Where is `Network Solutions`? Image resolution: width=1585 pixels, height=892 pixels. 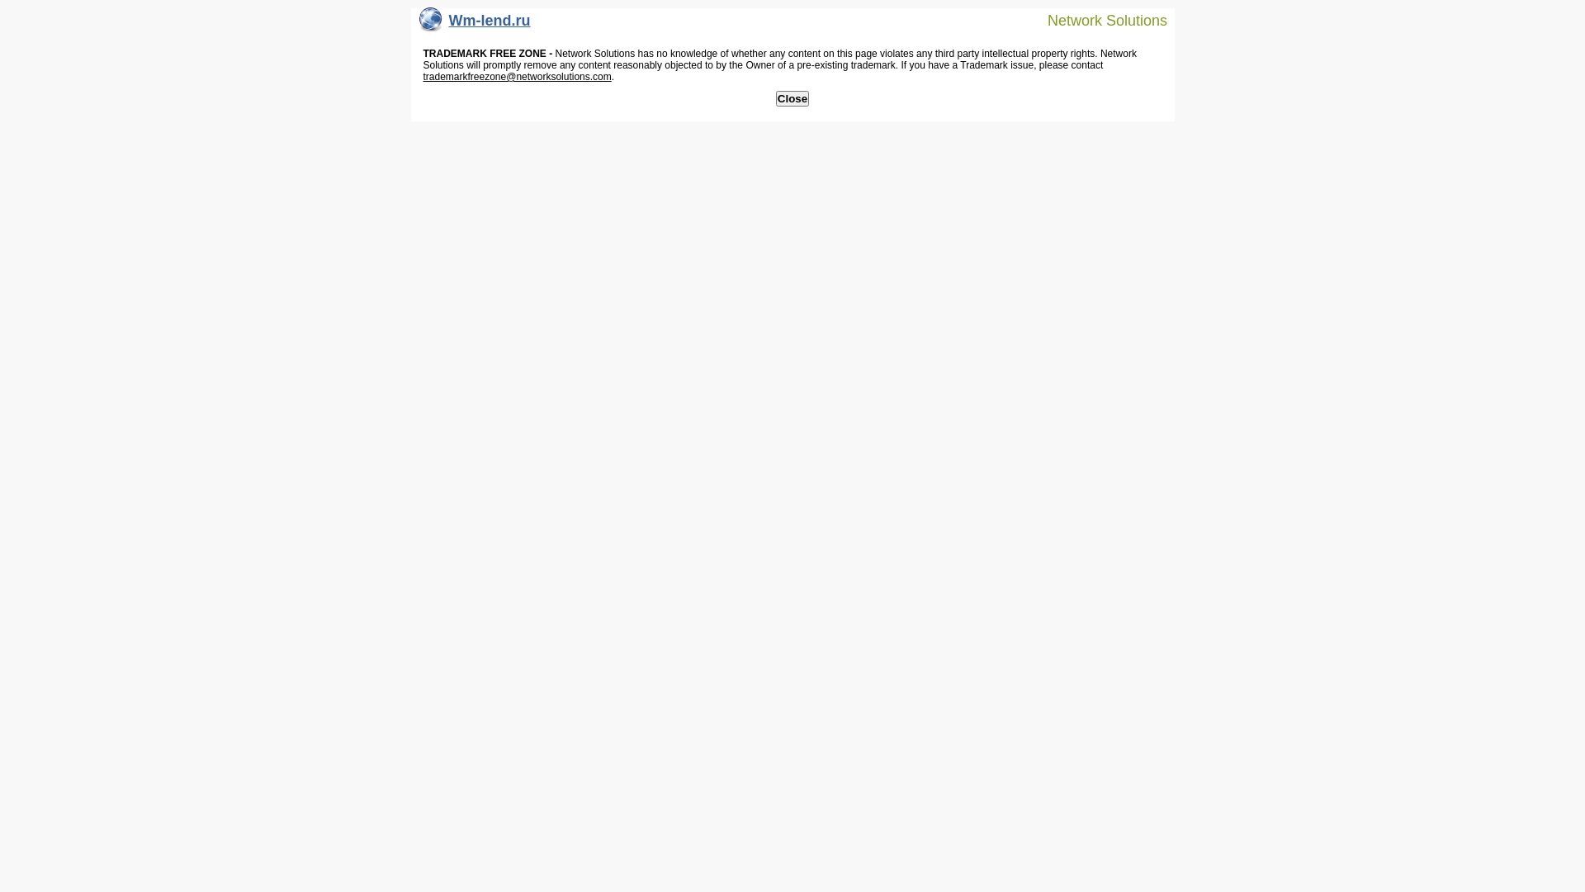 Network Solutions is located at coordinates (1097, 20).